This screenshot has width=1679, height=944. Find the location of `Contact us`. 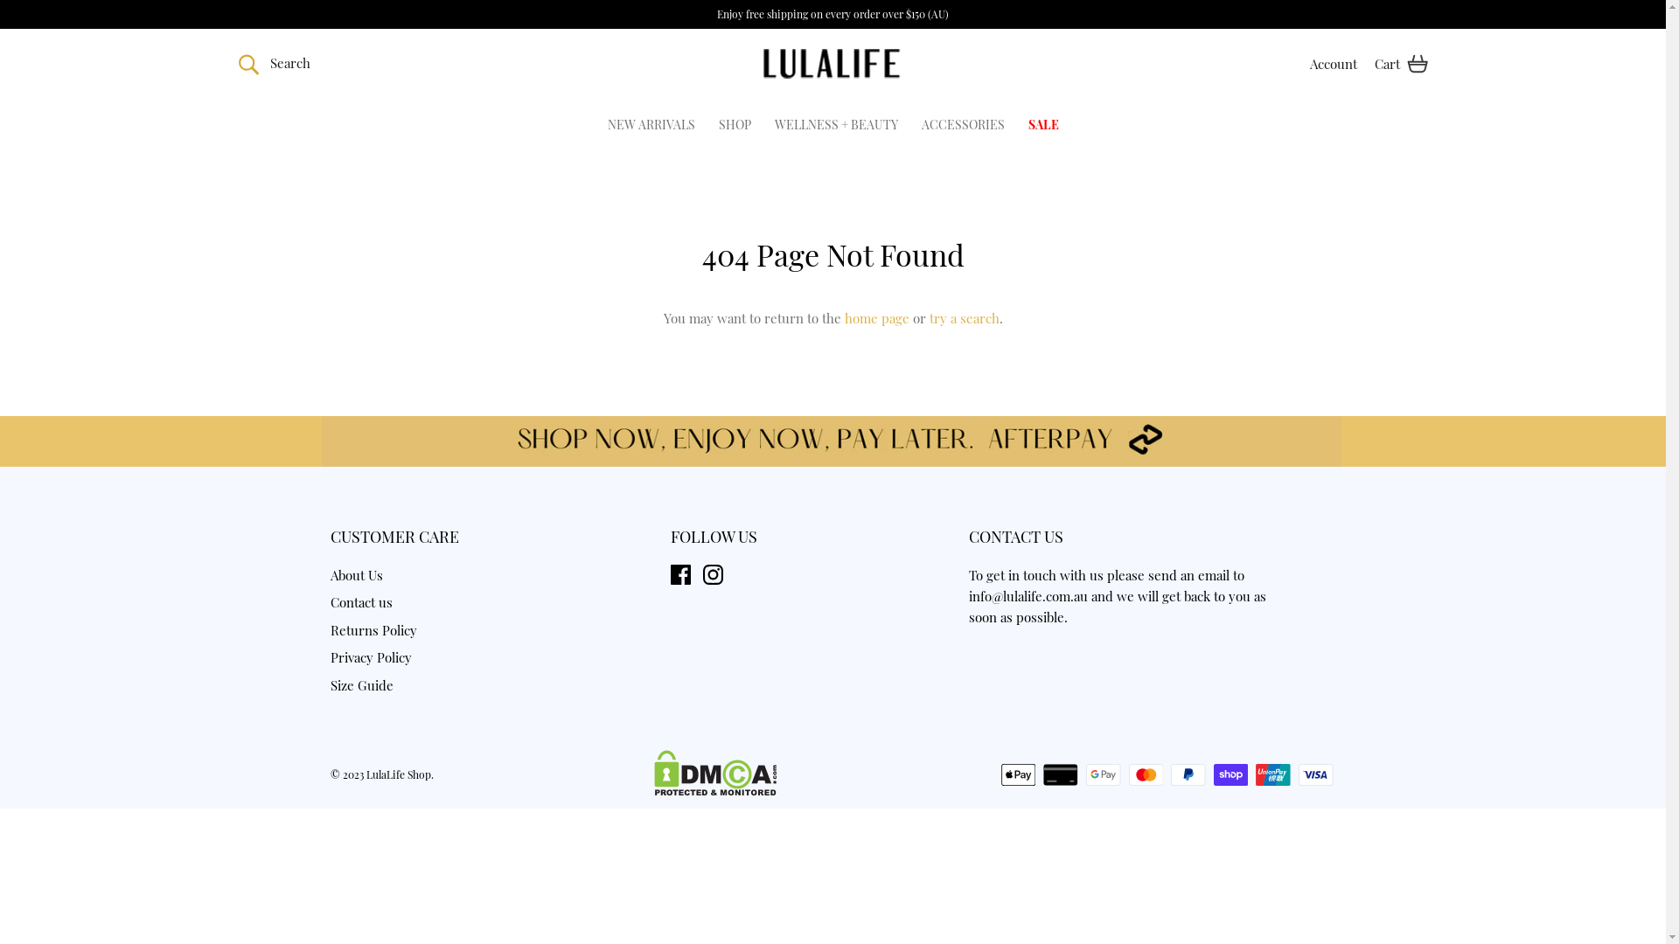

Contact us is located at coordinates (362, 602).